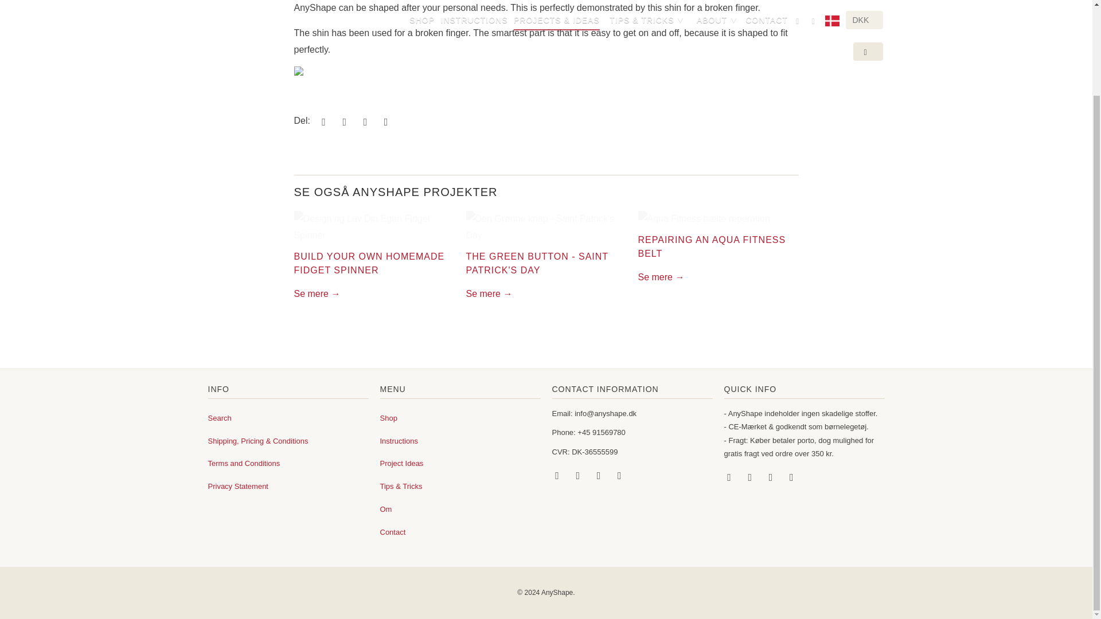  Describe the element at coordinates (369, 263) in the screenshot. I see `Build your own homemade Fidget Spinner` at that location.